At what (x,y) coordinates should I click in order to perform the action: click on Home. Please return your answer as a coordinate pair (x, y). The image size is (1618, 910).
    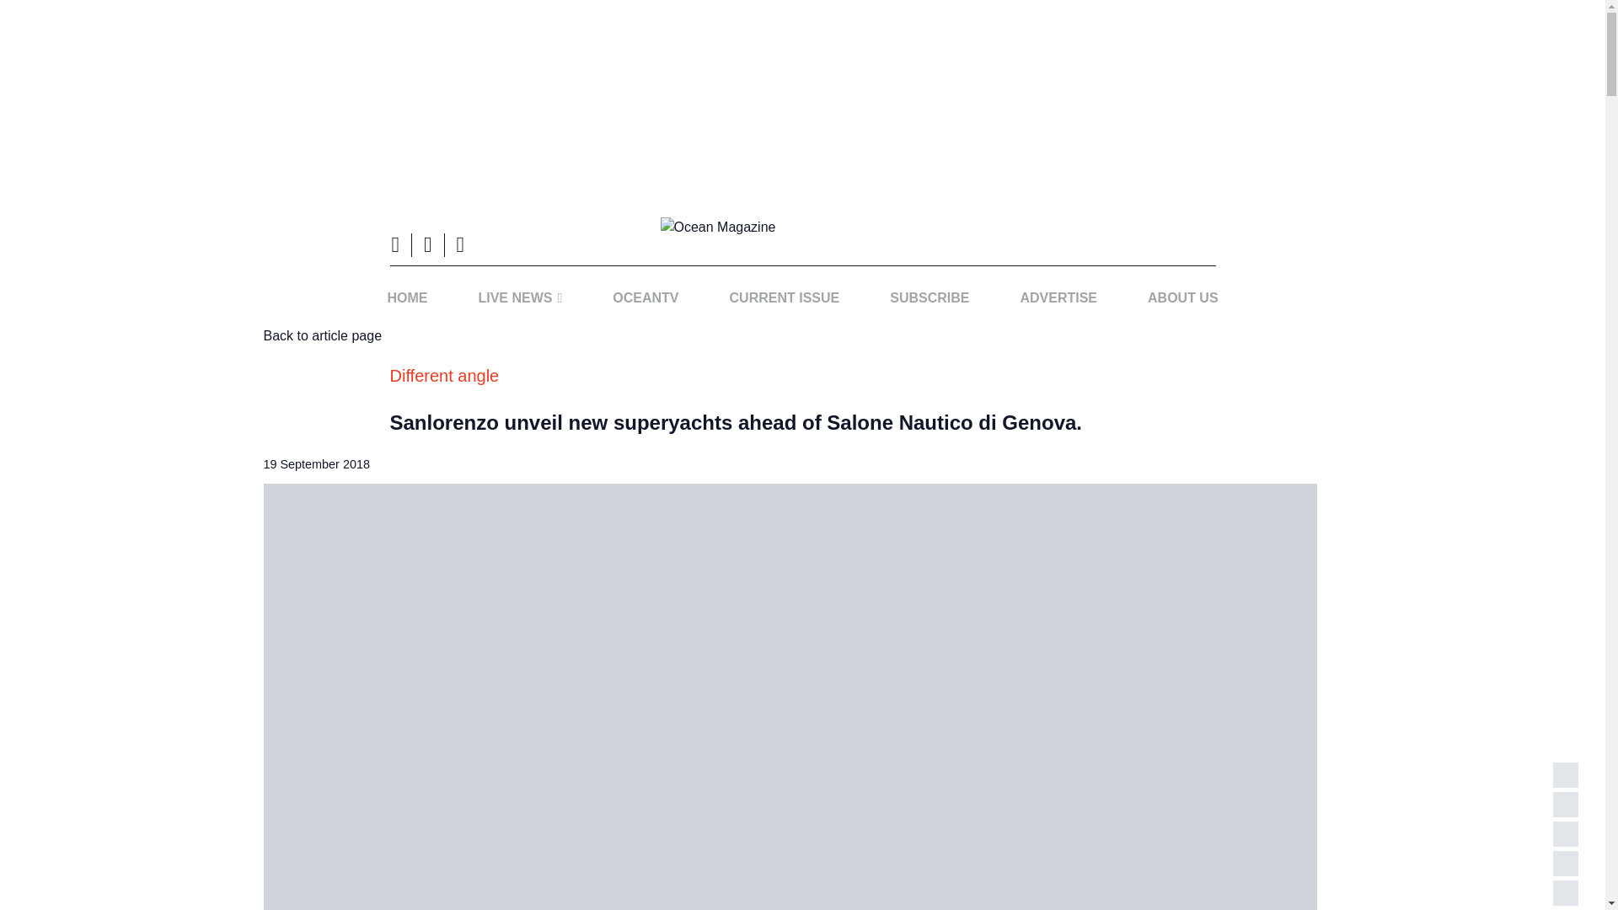
    Looking at the image, I should click on (406, 297).